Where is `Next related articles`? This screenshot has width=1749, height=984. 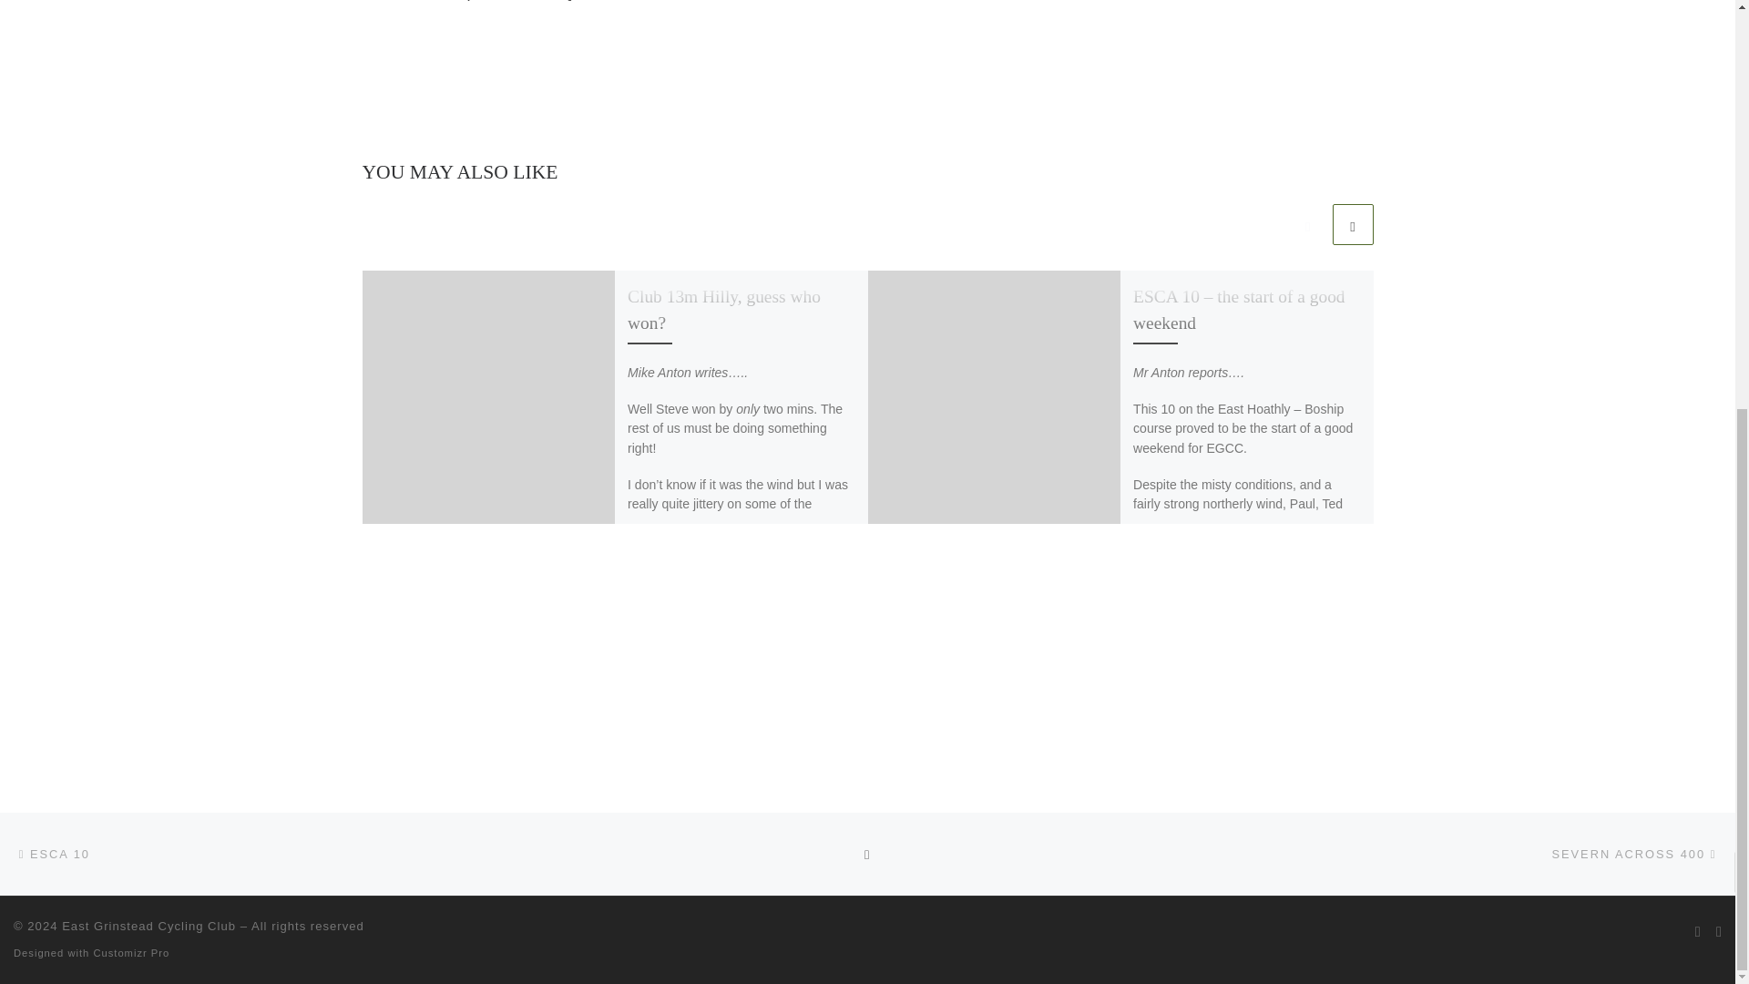
Next related articles is located at coordinates (1352, 224).